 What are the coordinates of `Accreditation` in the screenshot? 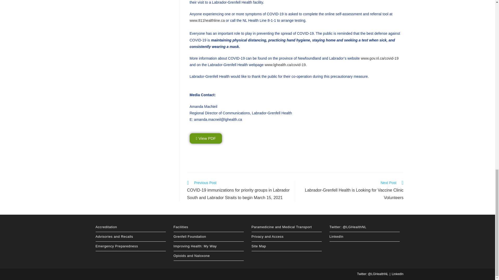 It's located at (130, 227).